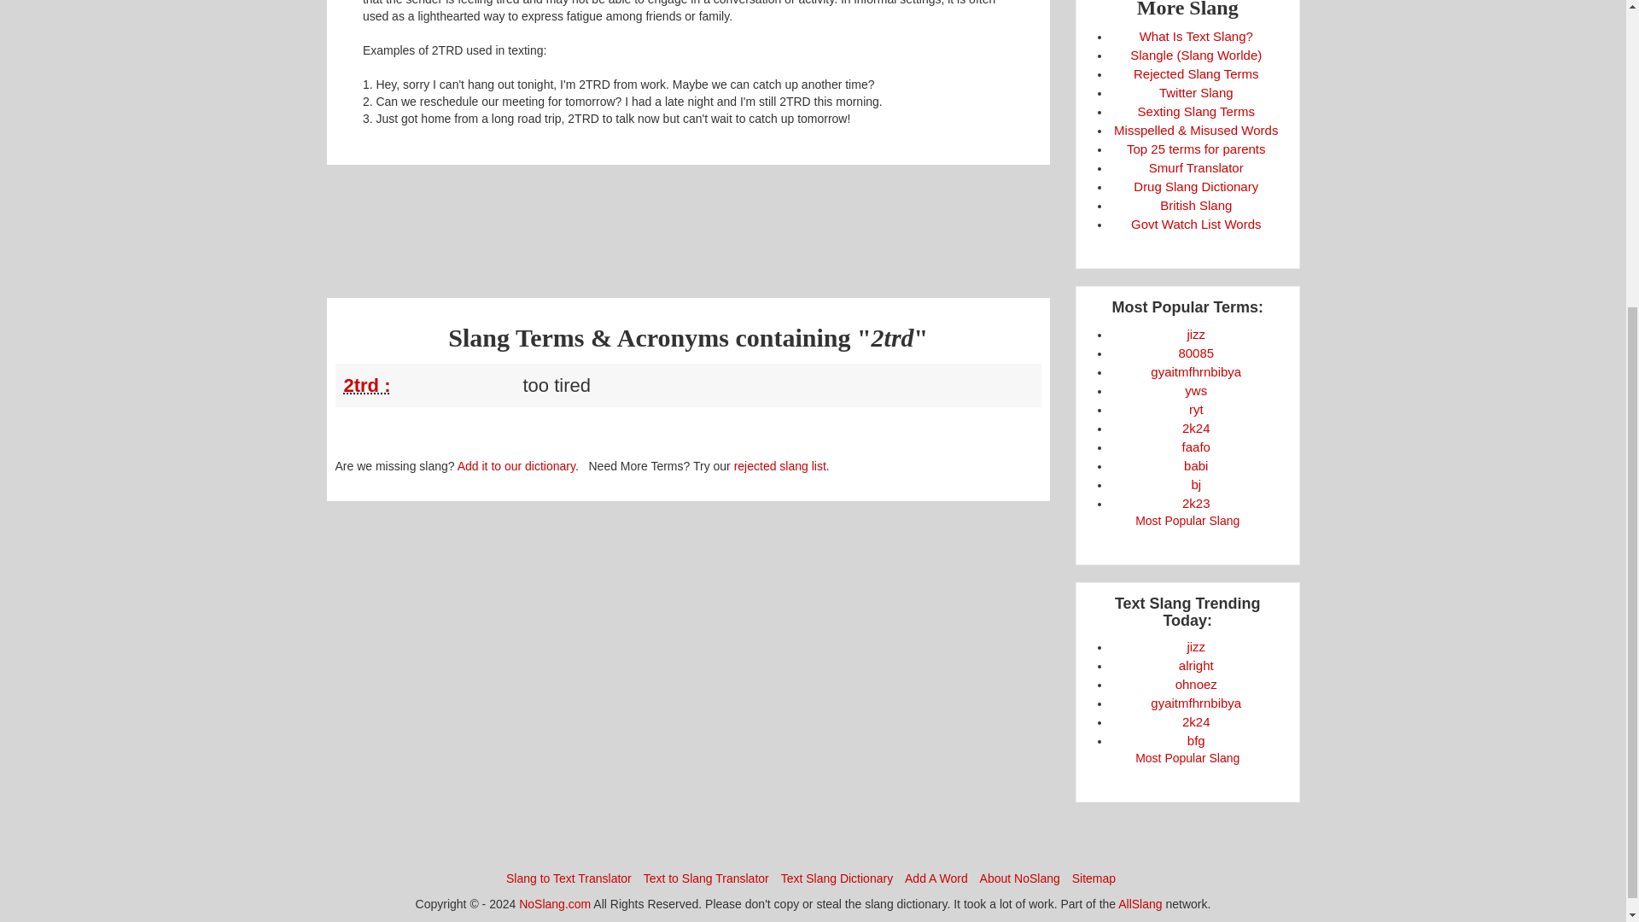 The image size is (1639, 922). Describe the element at coordinates (1196, 504) in the screenshot. I see `2k23` at that location.